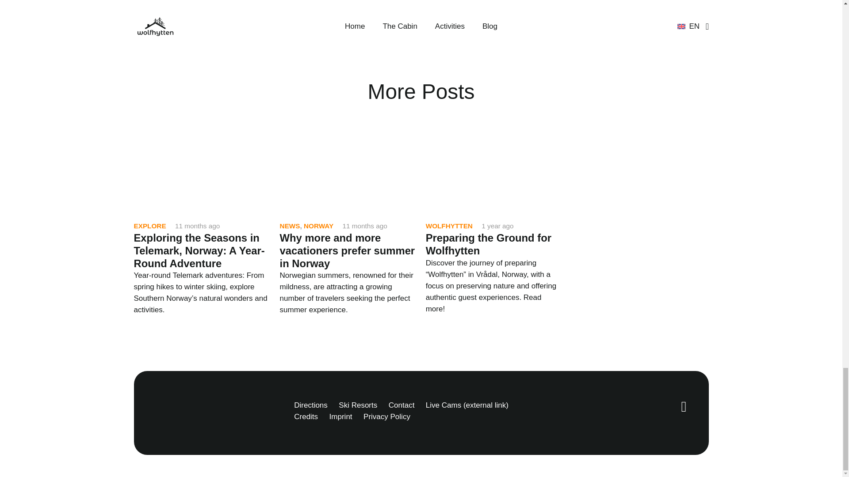  I want to click on Credits, so click(306, 416).